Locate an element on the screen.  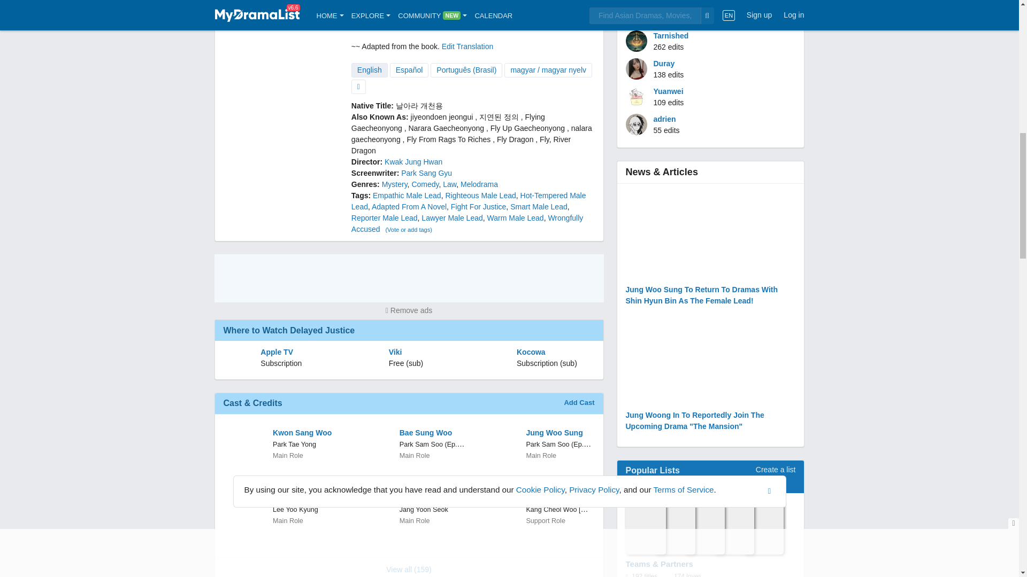
nalara gaecheonyong is located at coordinates (472, 134).